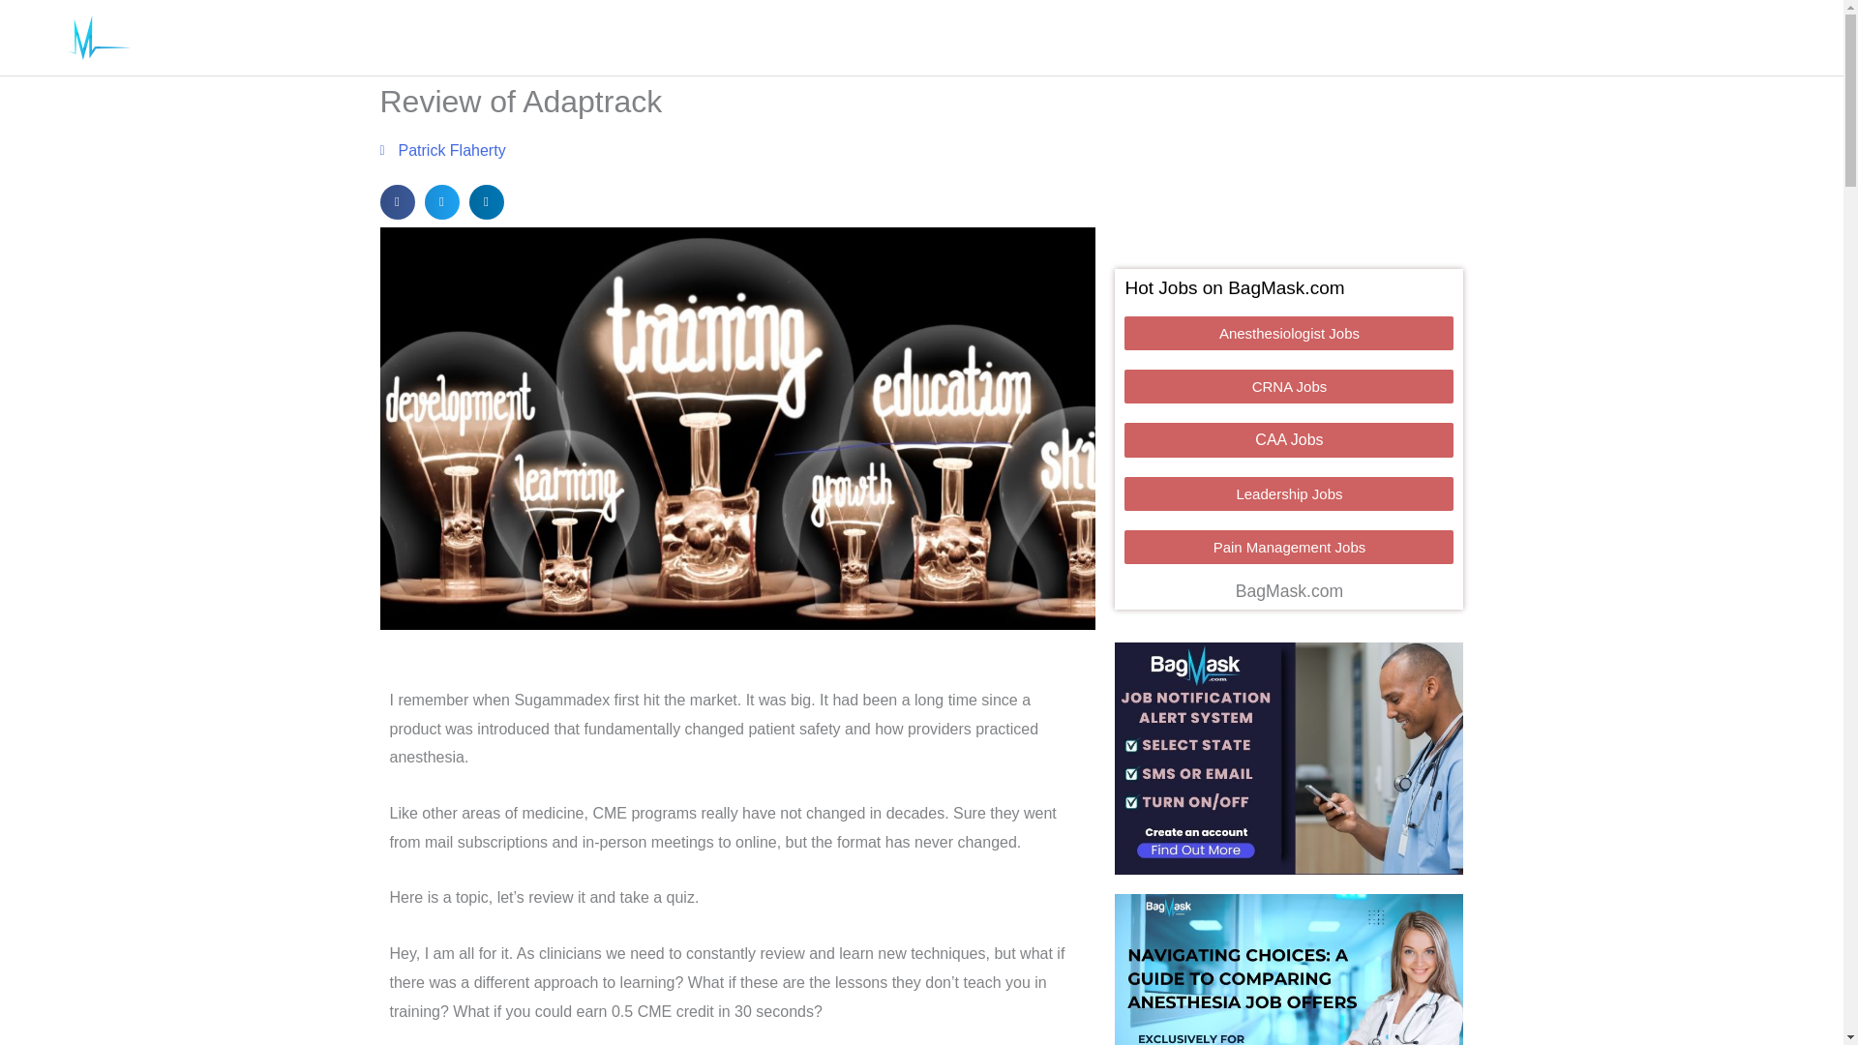 The width and height of the screenshot is (1858, 1045). Describe the element at coordinates (799, 38) in the screenshot. I see `Student Loans` at that location.